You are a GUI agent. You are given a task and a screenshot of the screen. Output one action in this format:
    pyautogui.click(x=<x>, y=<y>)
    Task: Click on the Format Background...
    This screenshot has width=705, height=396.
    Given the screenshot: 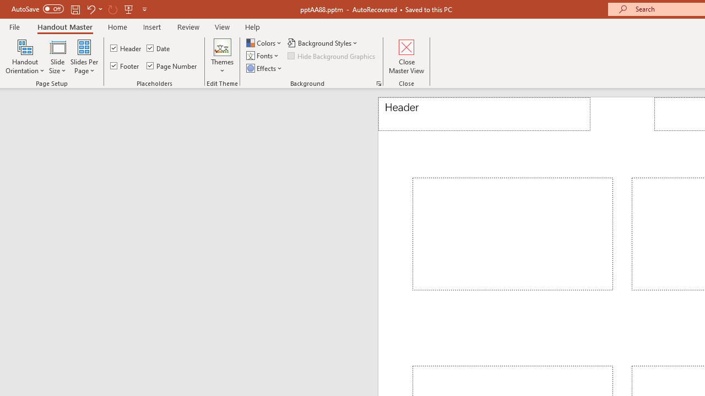 What is the action you would take?
    pyautogui.click(x=379, y=84)
    